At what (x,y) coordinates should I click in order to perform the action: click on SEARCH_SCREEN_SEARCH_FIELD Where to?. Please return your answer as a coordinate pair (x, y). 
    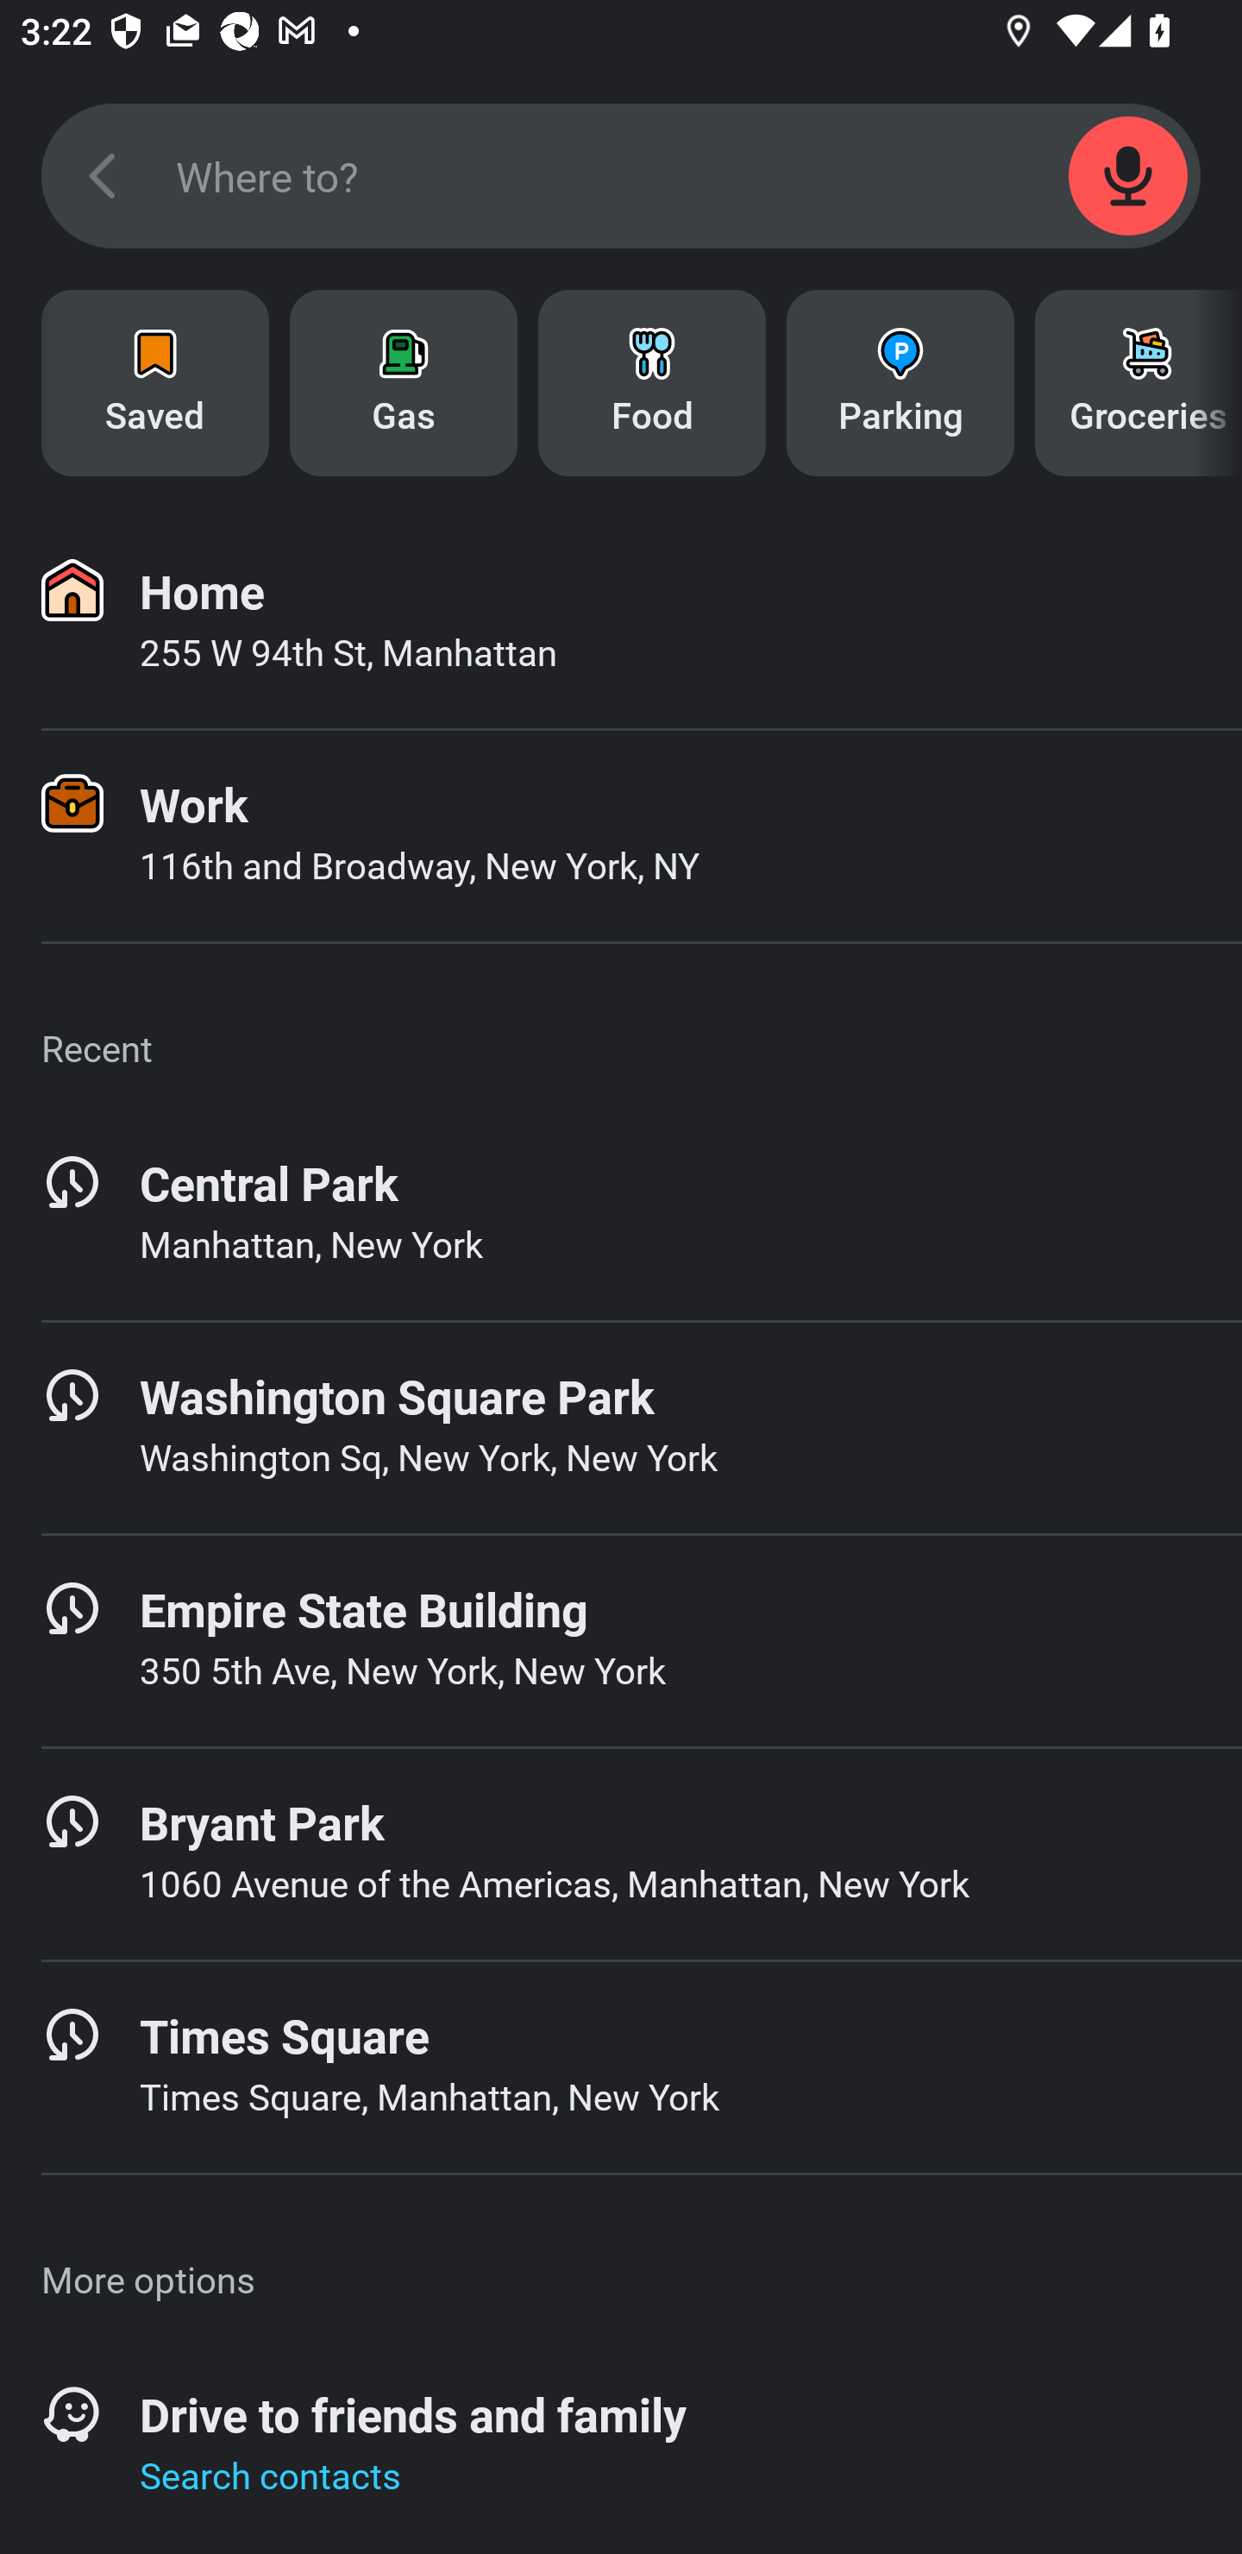
    Looking at the image, I should click on (621, 176).